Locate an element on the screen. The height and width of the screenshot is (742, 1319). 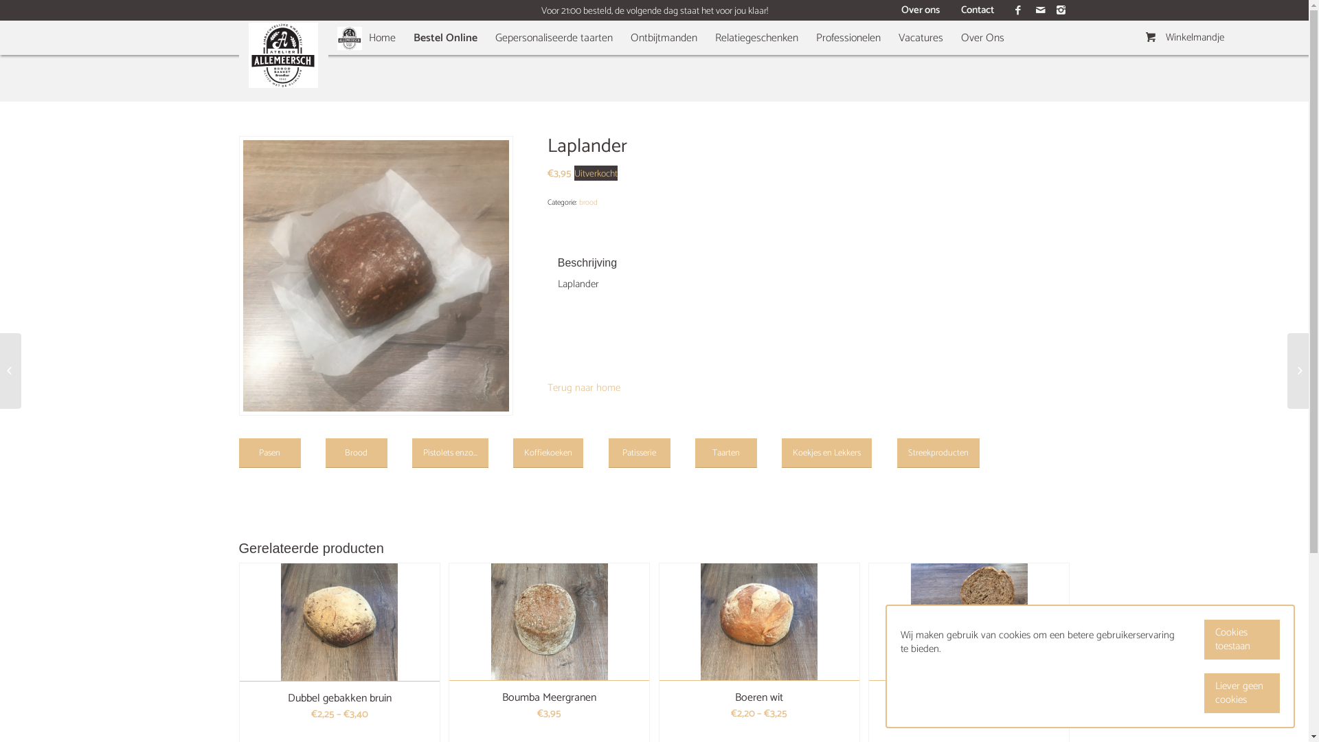
Gepersonaliseerde taarten is located at coordinates (554, 61).